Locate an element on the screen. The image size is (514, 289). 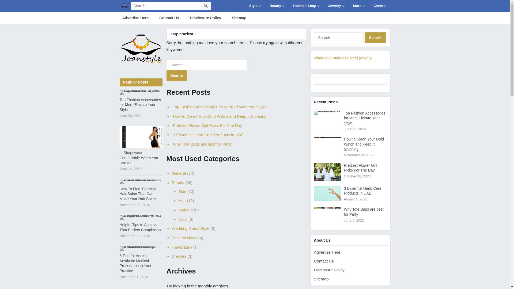
General is located at coordinates (380, 6).